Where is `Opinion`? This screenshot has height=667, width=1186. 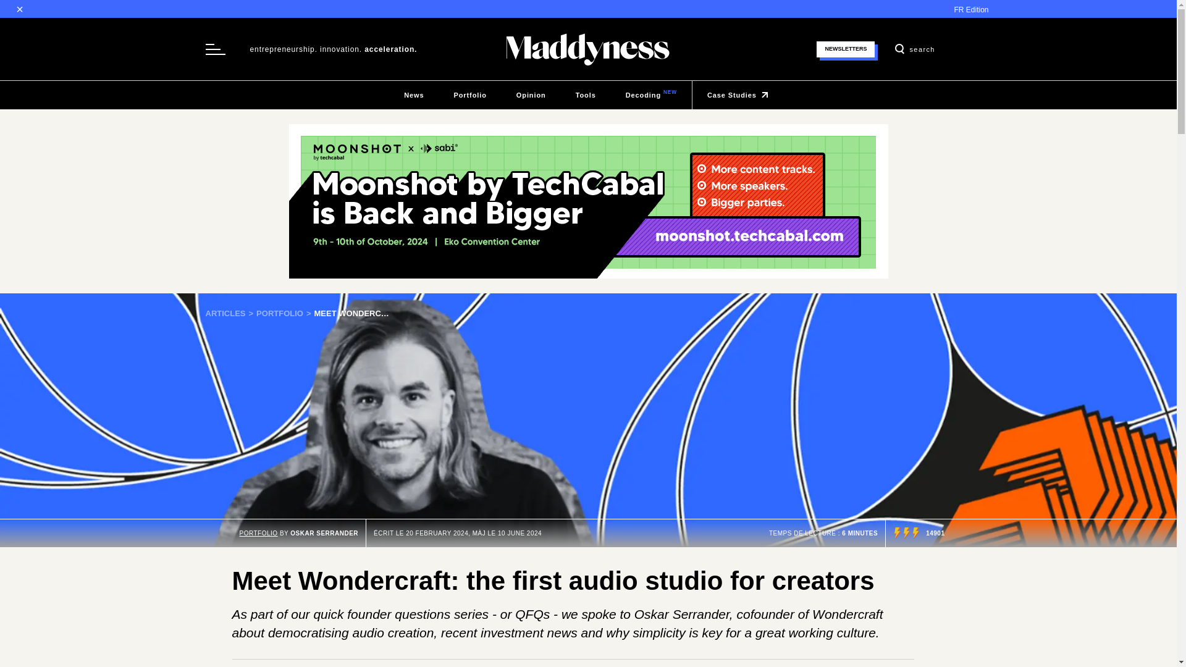 Opinion is located at coordinates (740, 95).